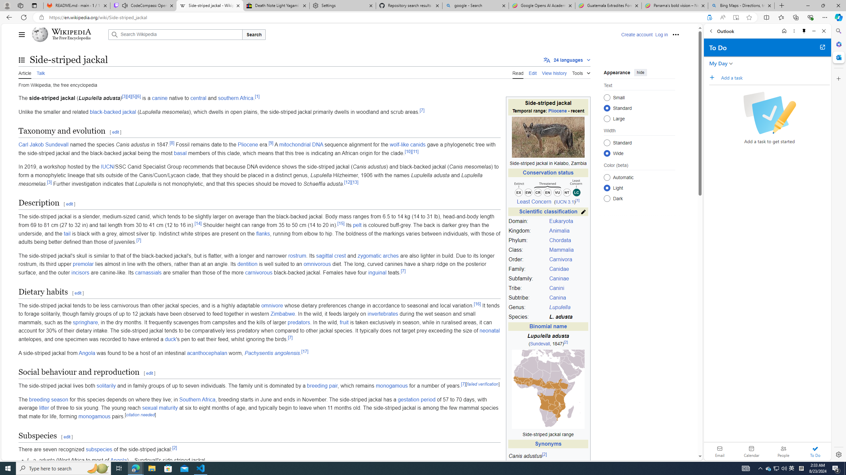 This screenshot has height=475, width=846. Describe the element at coordinates (263, 234) in the screenshot. I see `flanks` at that location.